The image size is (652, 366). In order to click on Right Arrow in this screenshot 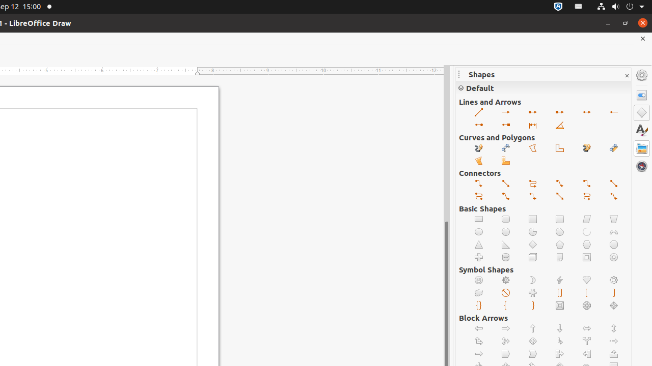, I will do `click(506, 328)`.